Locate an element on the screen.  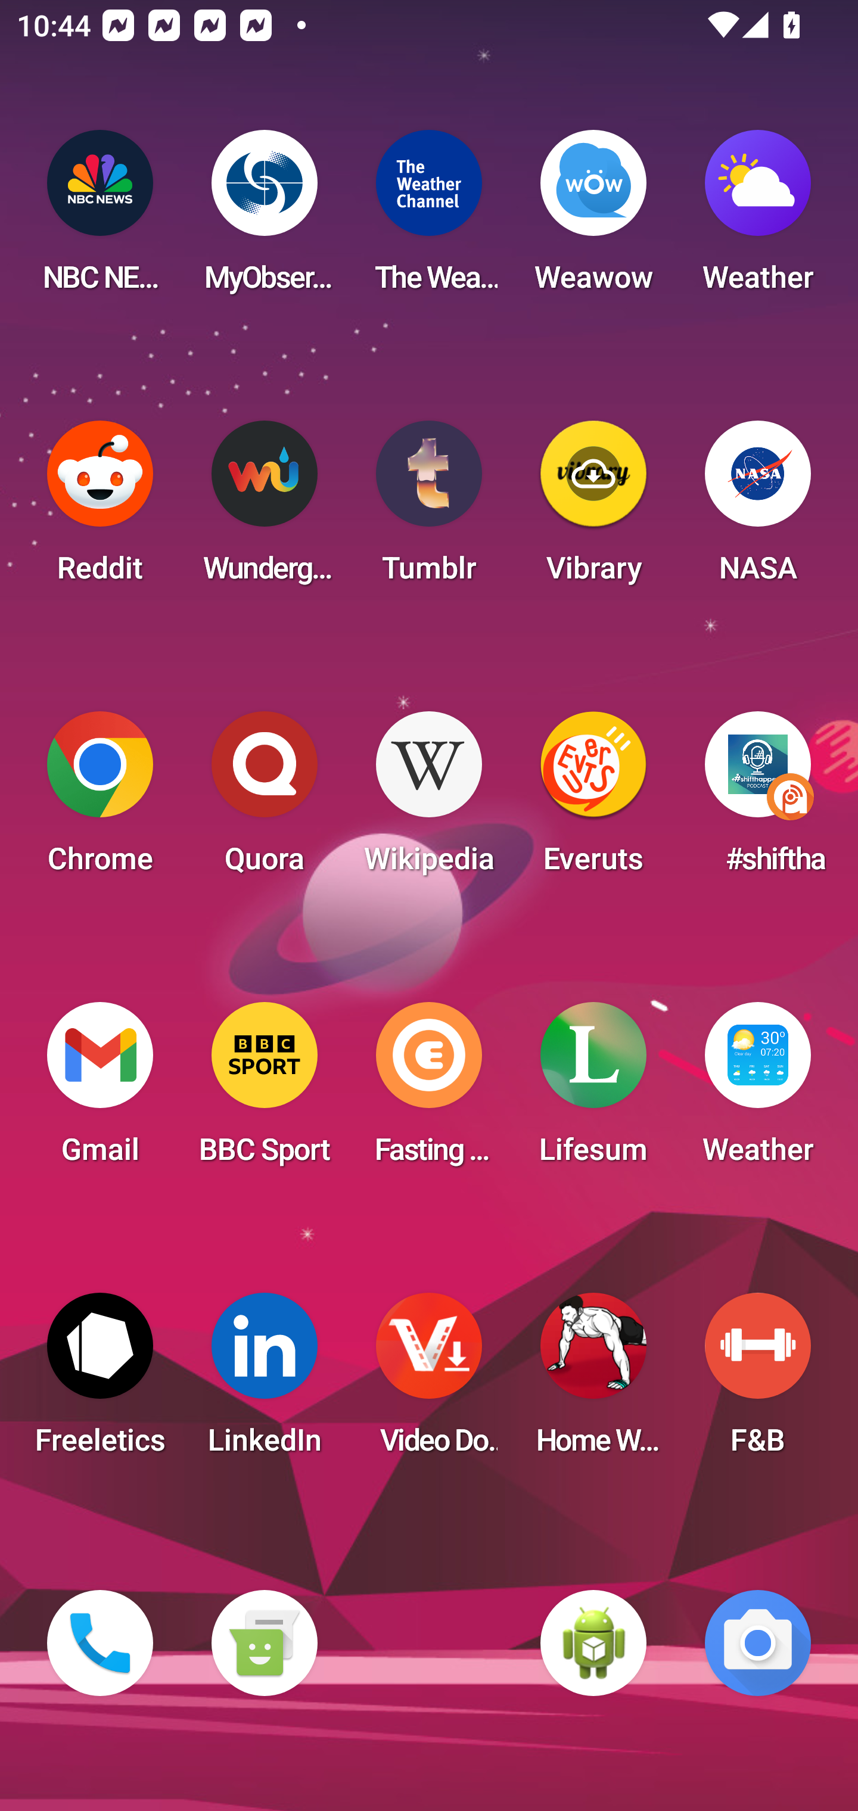
Gmail is located at coordinates (100, 1090).